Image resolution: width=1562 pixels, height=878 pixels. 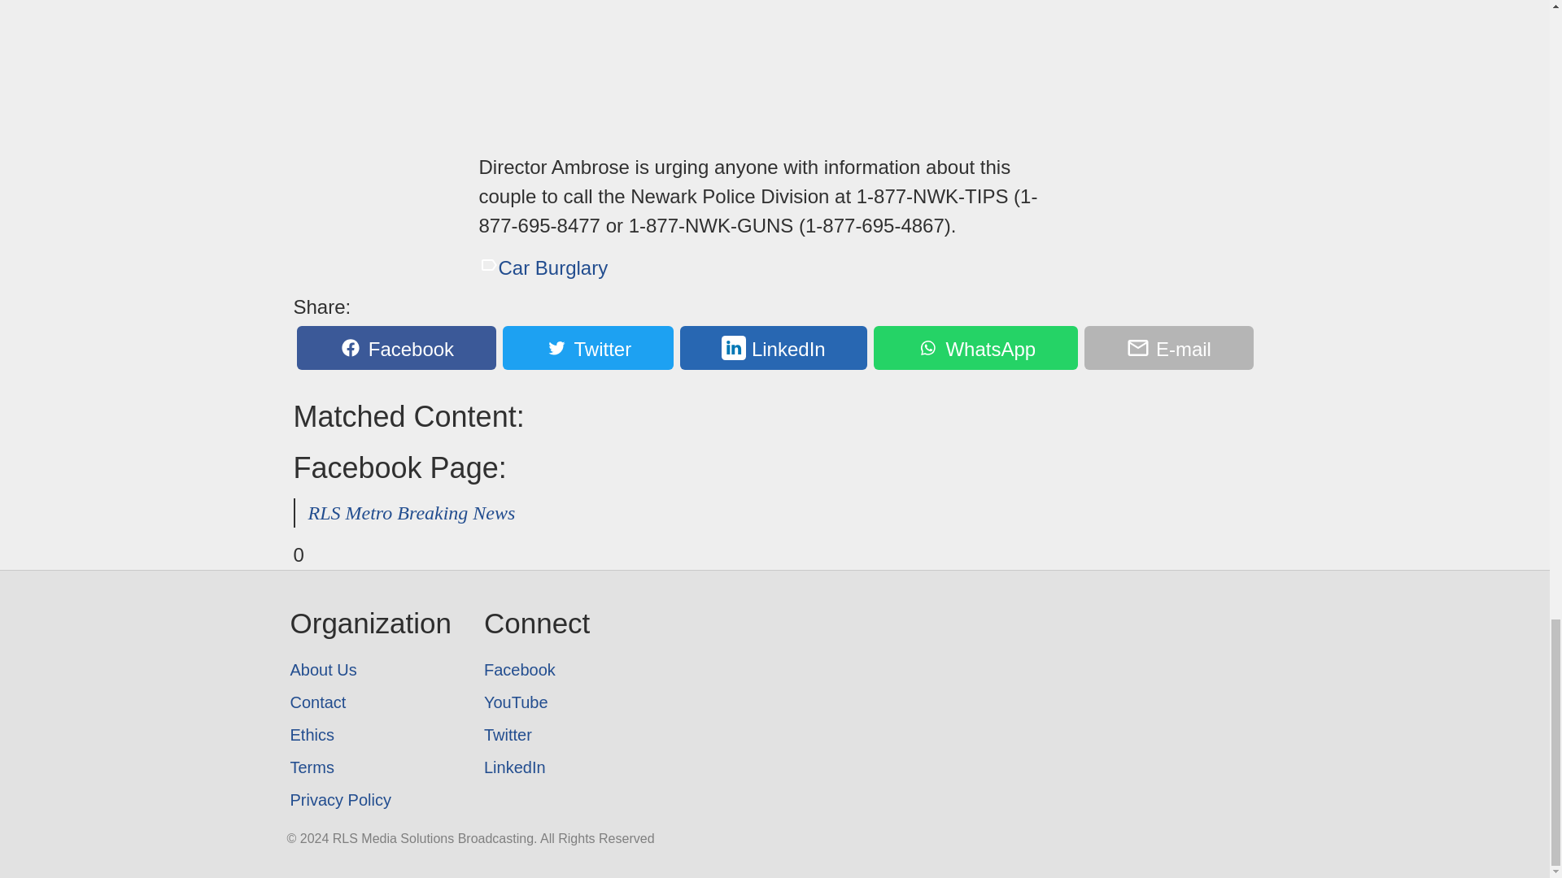 I want to click on Car Burglary, so click(x=542, y=268).